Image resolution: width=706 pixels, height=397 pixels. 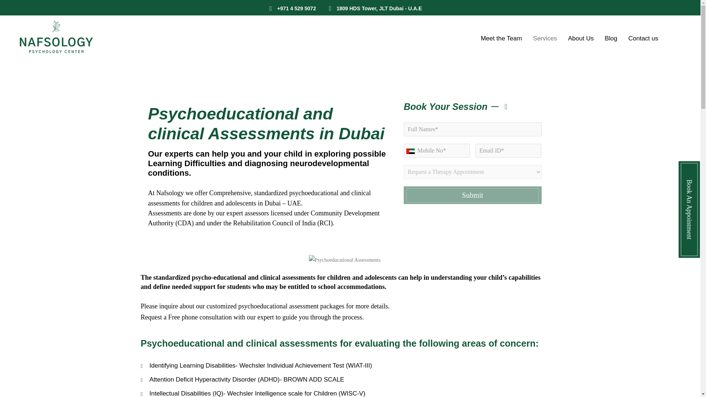 What do you see at coordinates (643, 38) in the screenshot?
I see `Contact us` at bounding box center [643, 38].